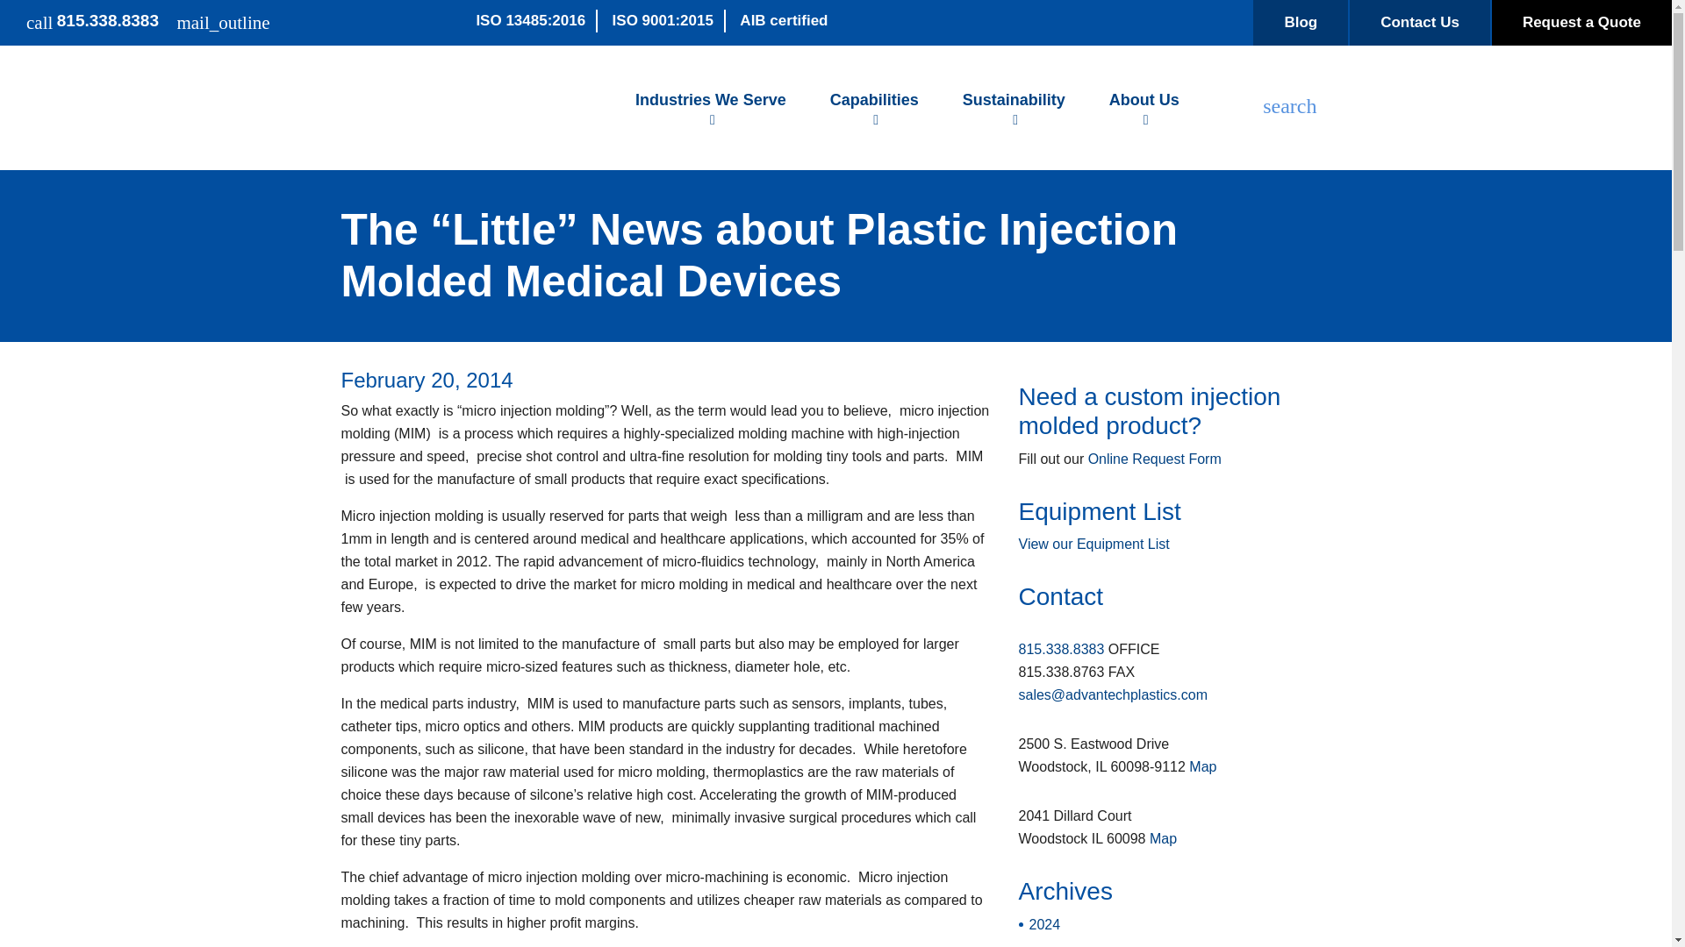 The height and width of the screenshot is (947, 1685). Describe the element at coordinates (530, 19) in the screenshot. I see `ISO 13485:2016` at that location.